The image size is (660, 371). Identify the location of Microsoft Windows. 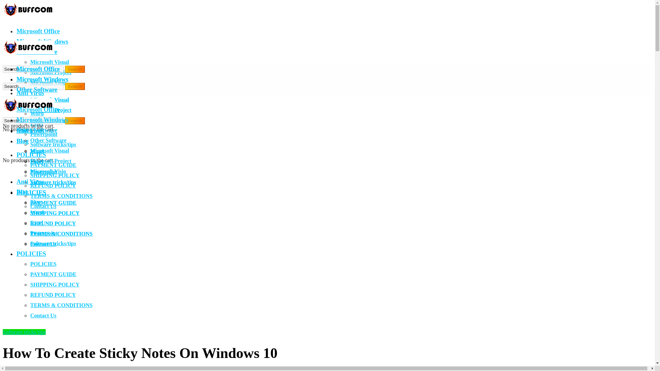
(43, 79).